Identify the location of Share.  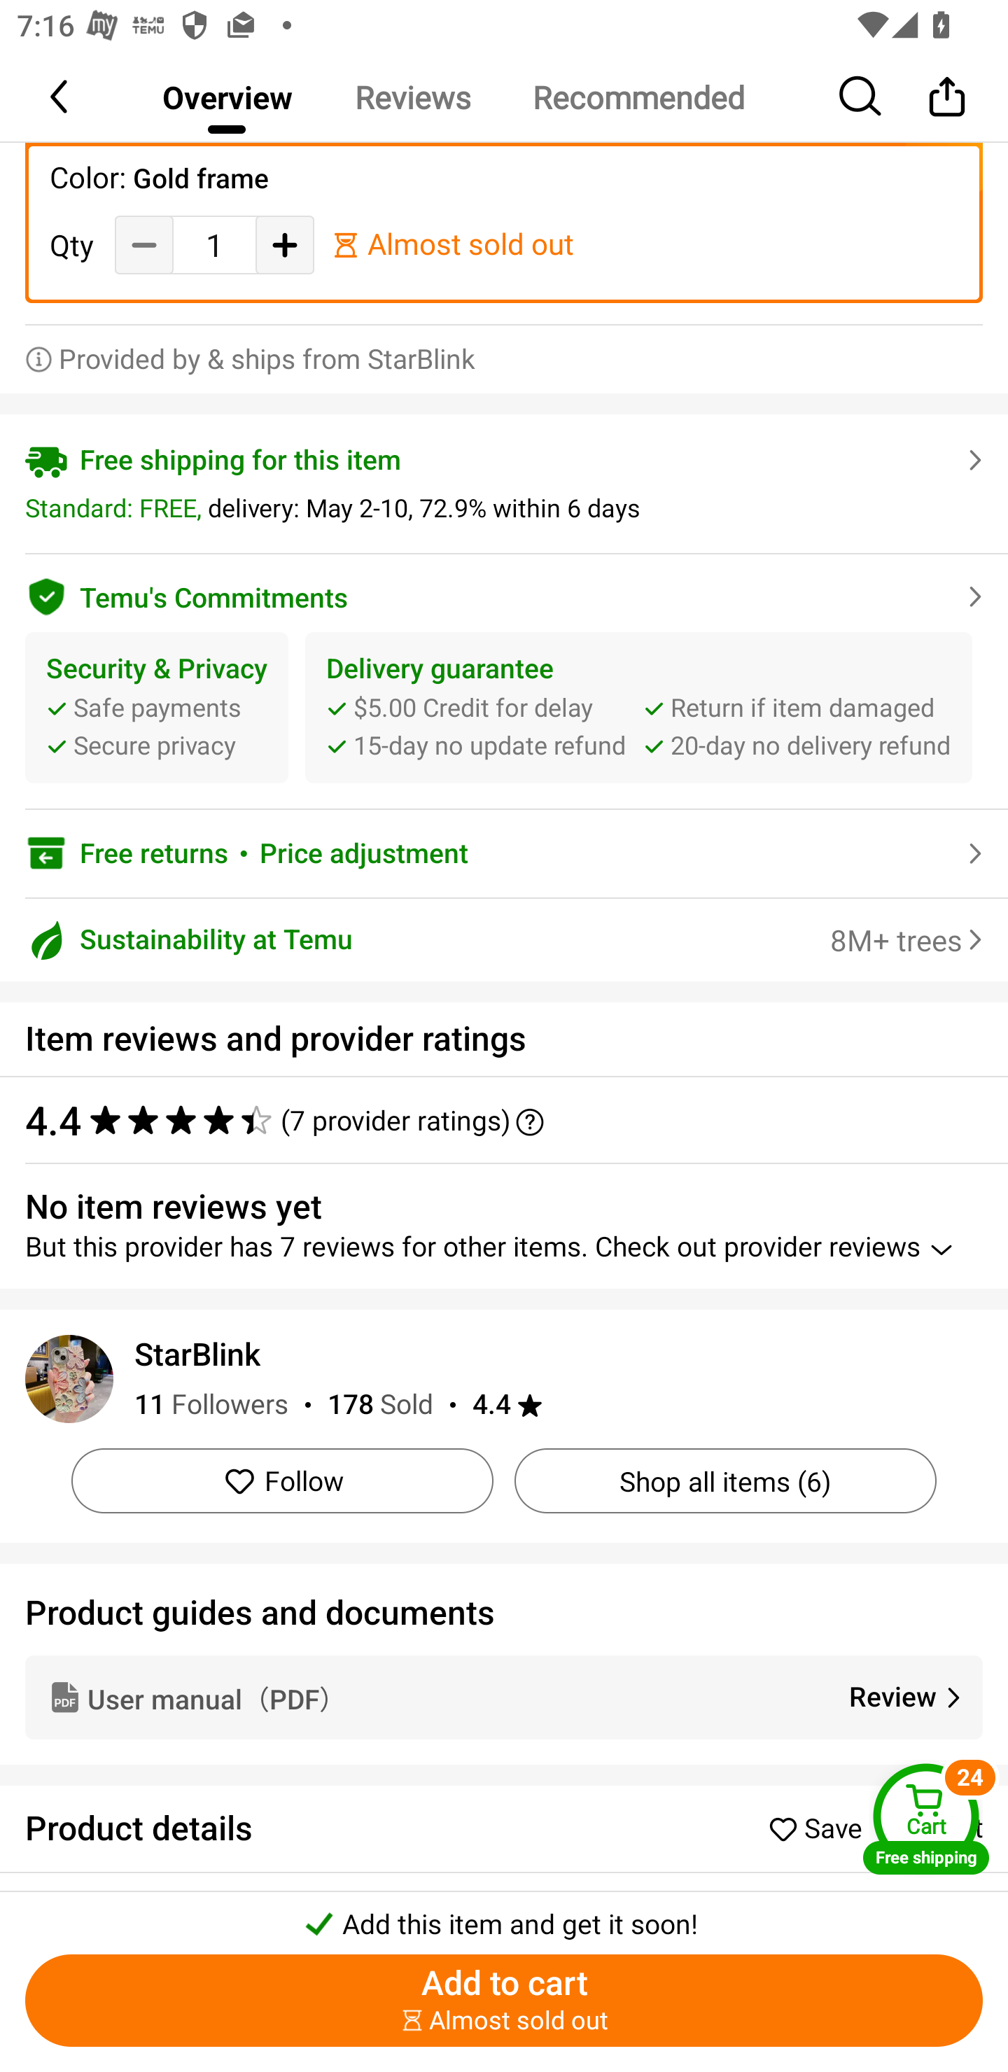
(946, 96).